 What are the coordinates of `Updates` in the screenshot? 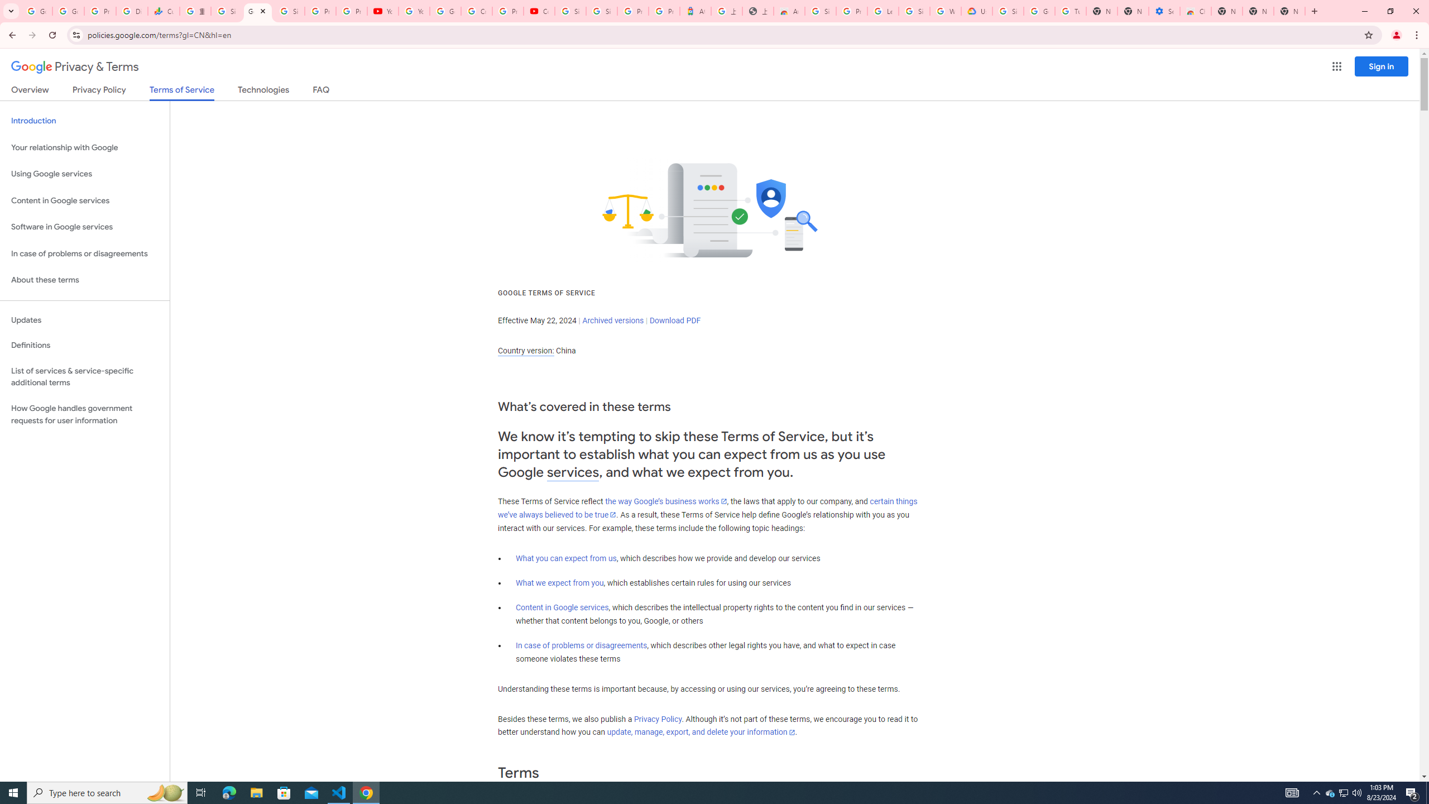 It's located at (85, 320).